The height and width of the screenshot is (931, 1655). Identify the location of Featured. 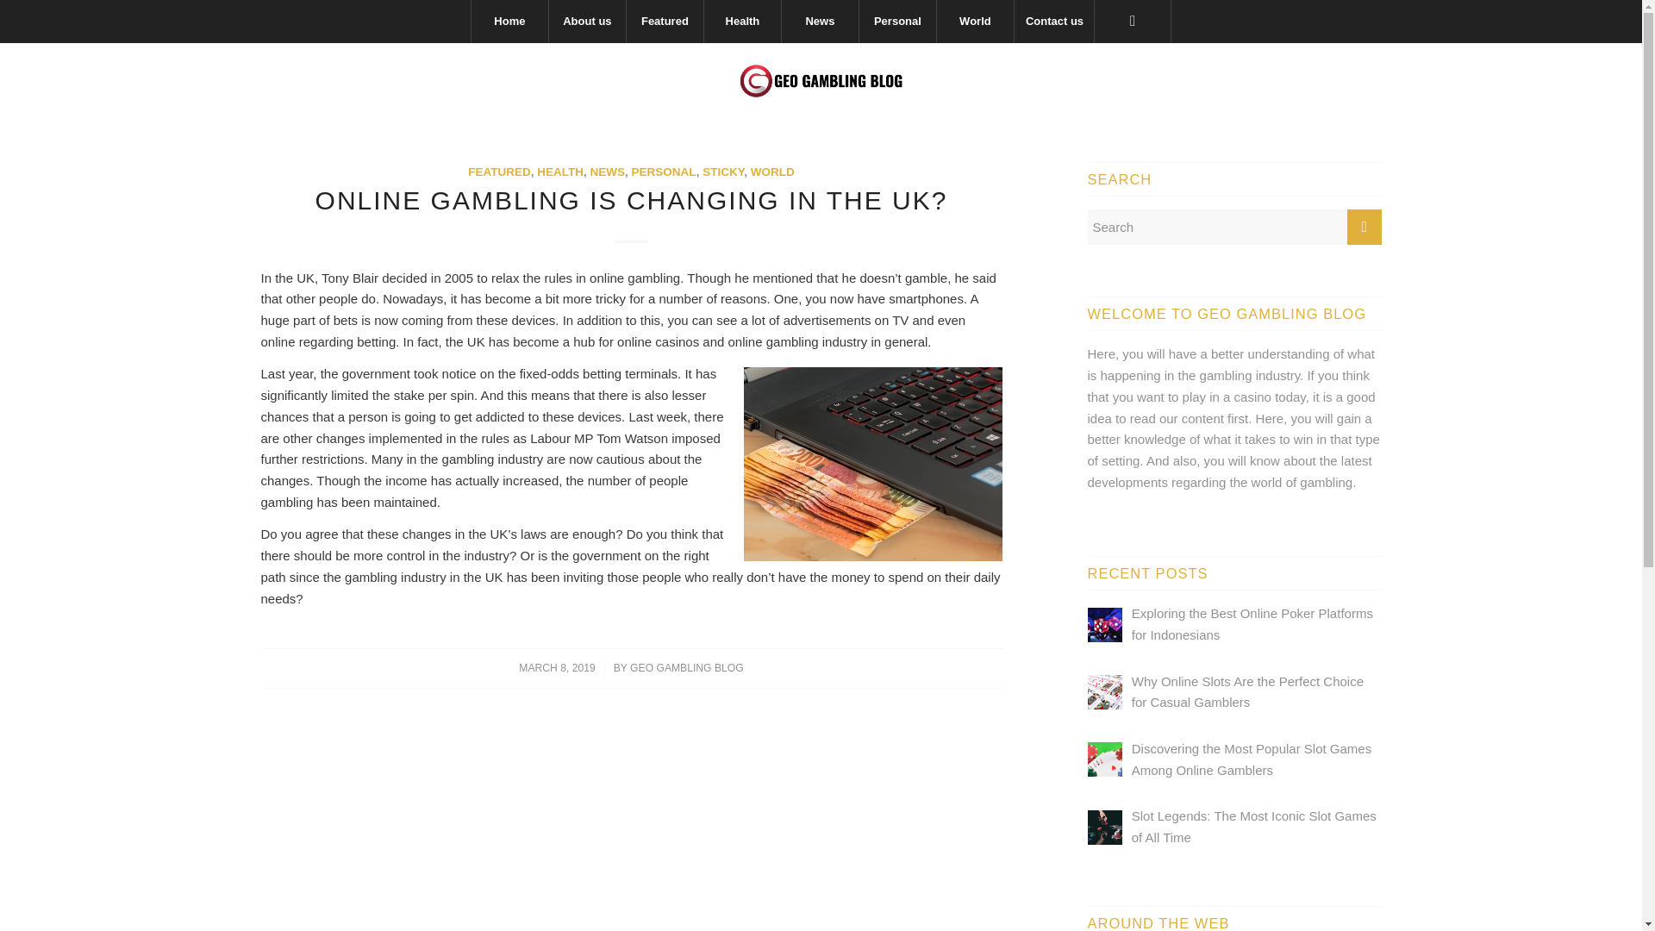
(664, 21).